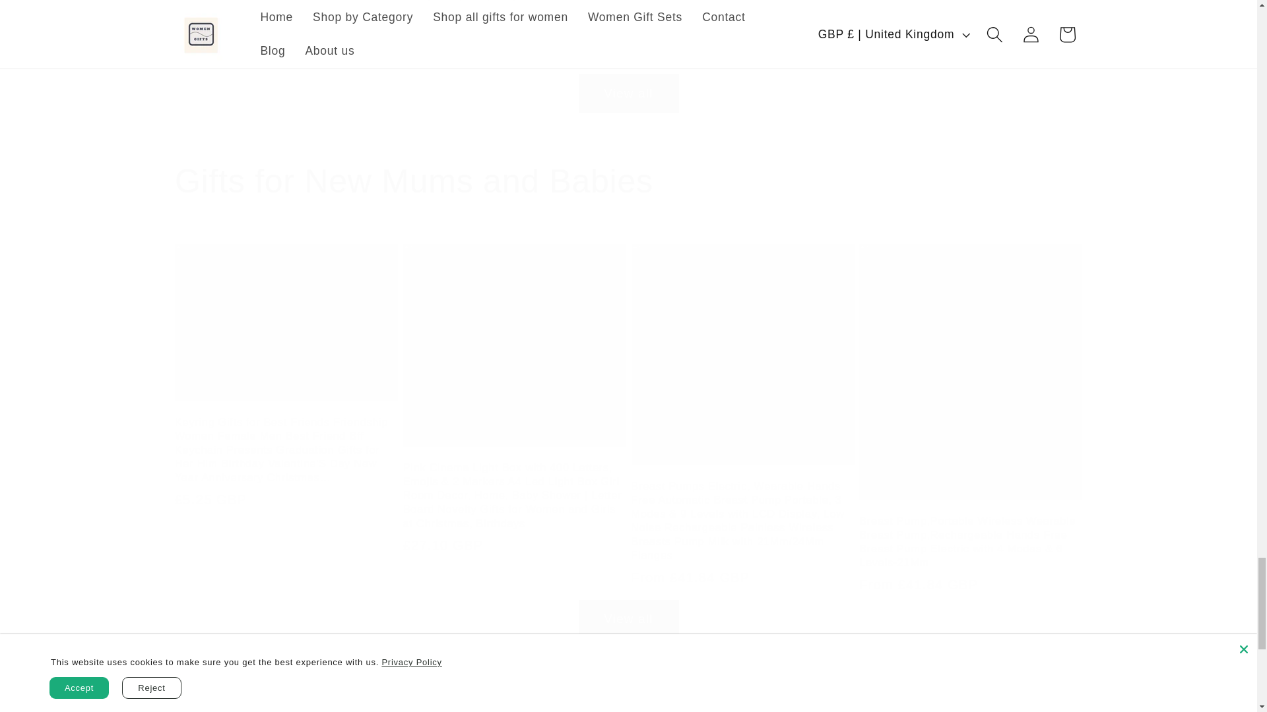 The height and width of the screenshot is (712, 1267). Describe the element at coordinates (628, 181) in the screenshot. I see `Gifts for New Mums and Babies` at that location.